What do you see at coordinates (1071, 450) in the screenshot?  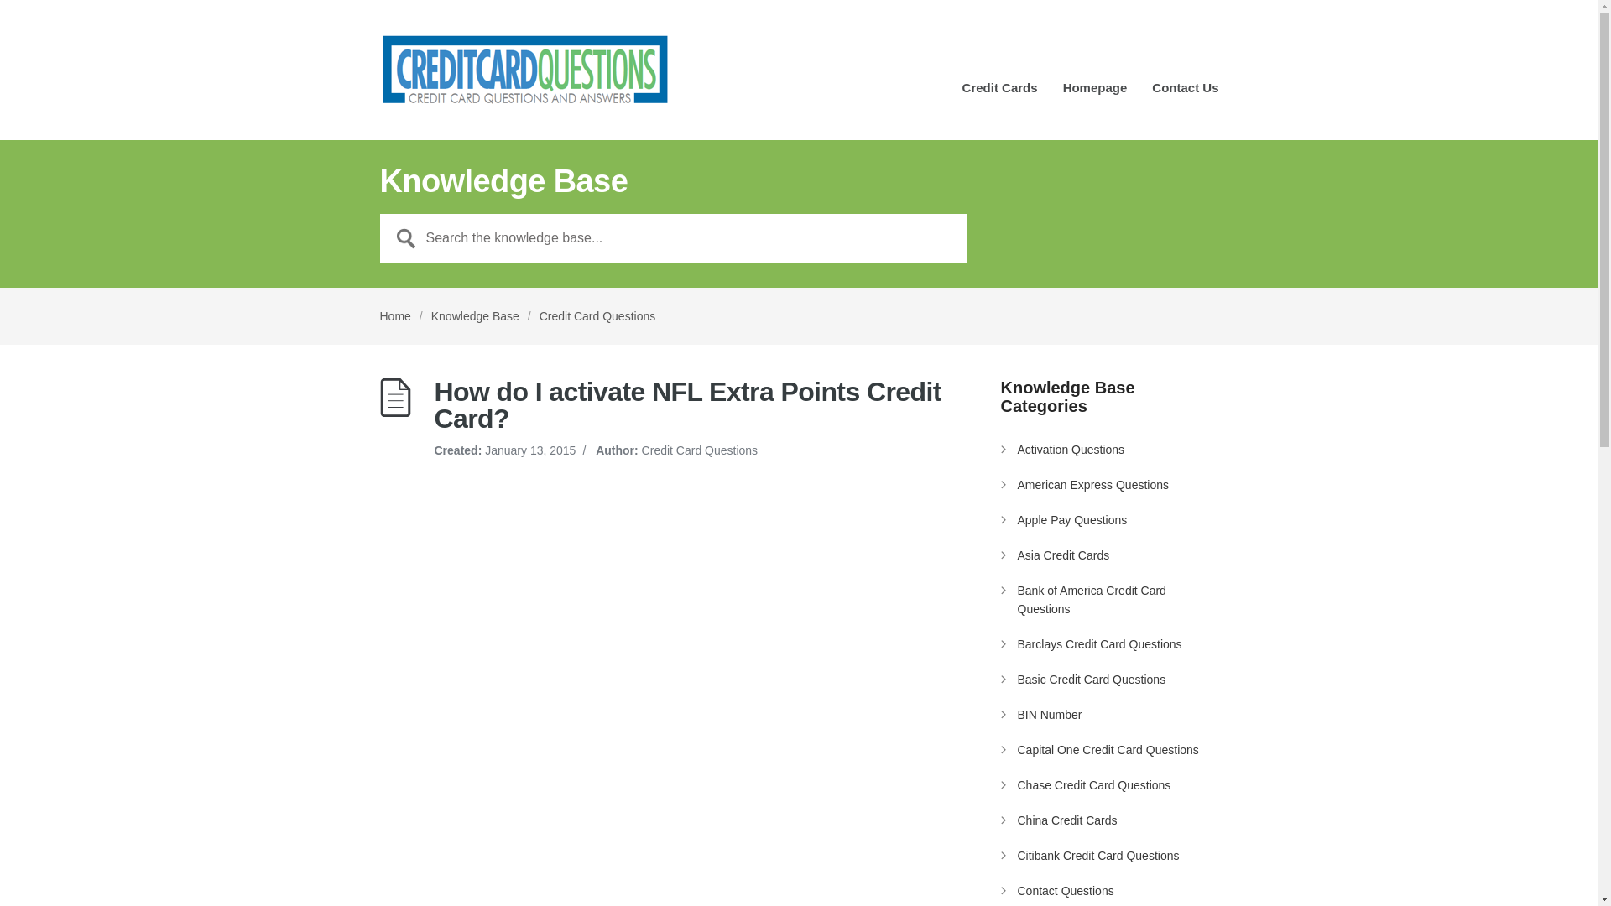 I see `Activation Questions` at bounding box center [1071, 450].